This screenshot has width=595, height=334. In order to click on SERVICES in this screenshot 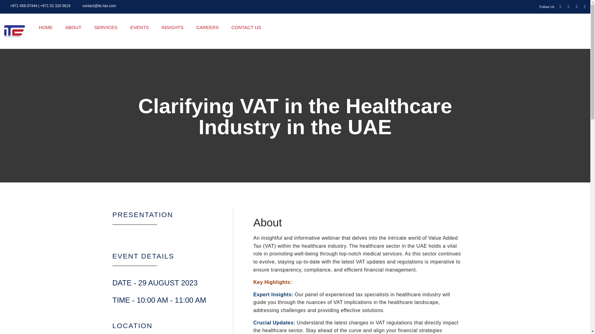, I will do `click(106, 27)`.